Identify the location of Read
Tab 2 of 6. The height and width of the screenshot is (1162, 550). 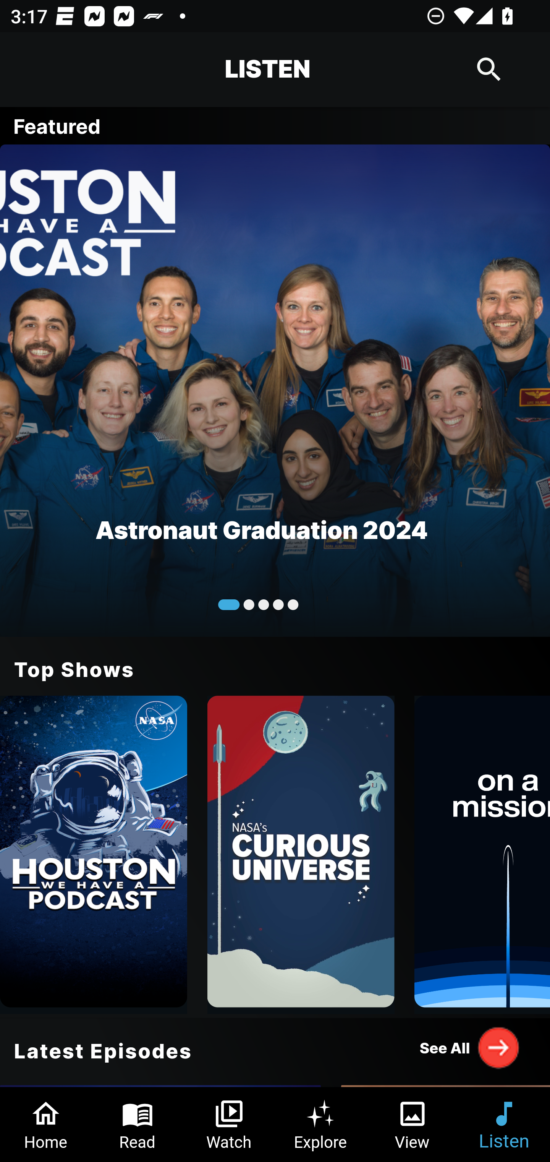
(137, 1125).